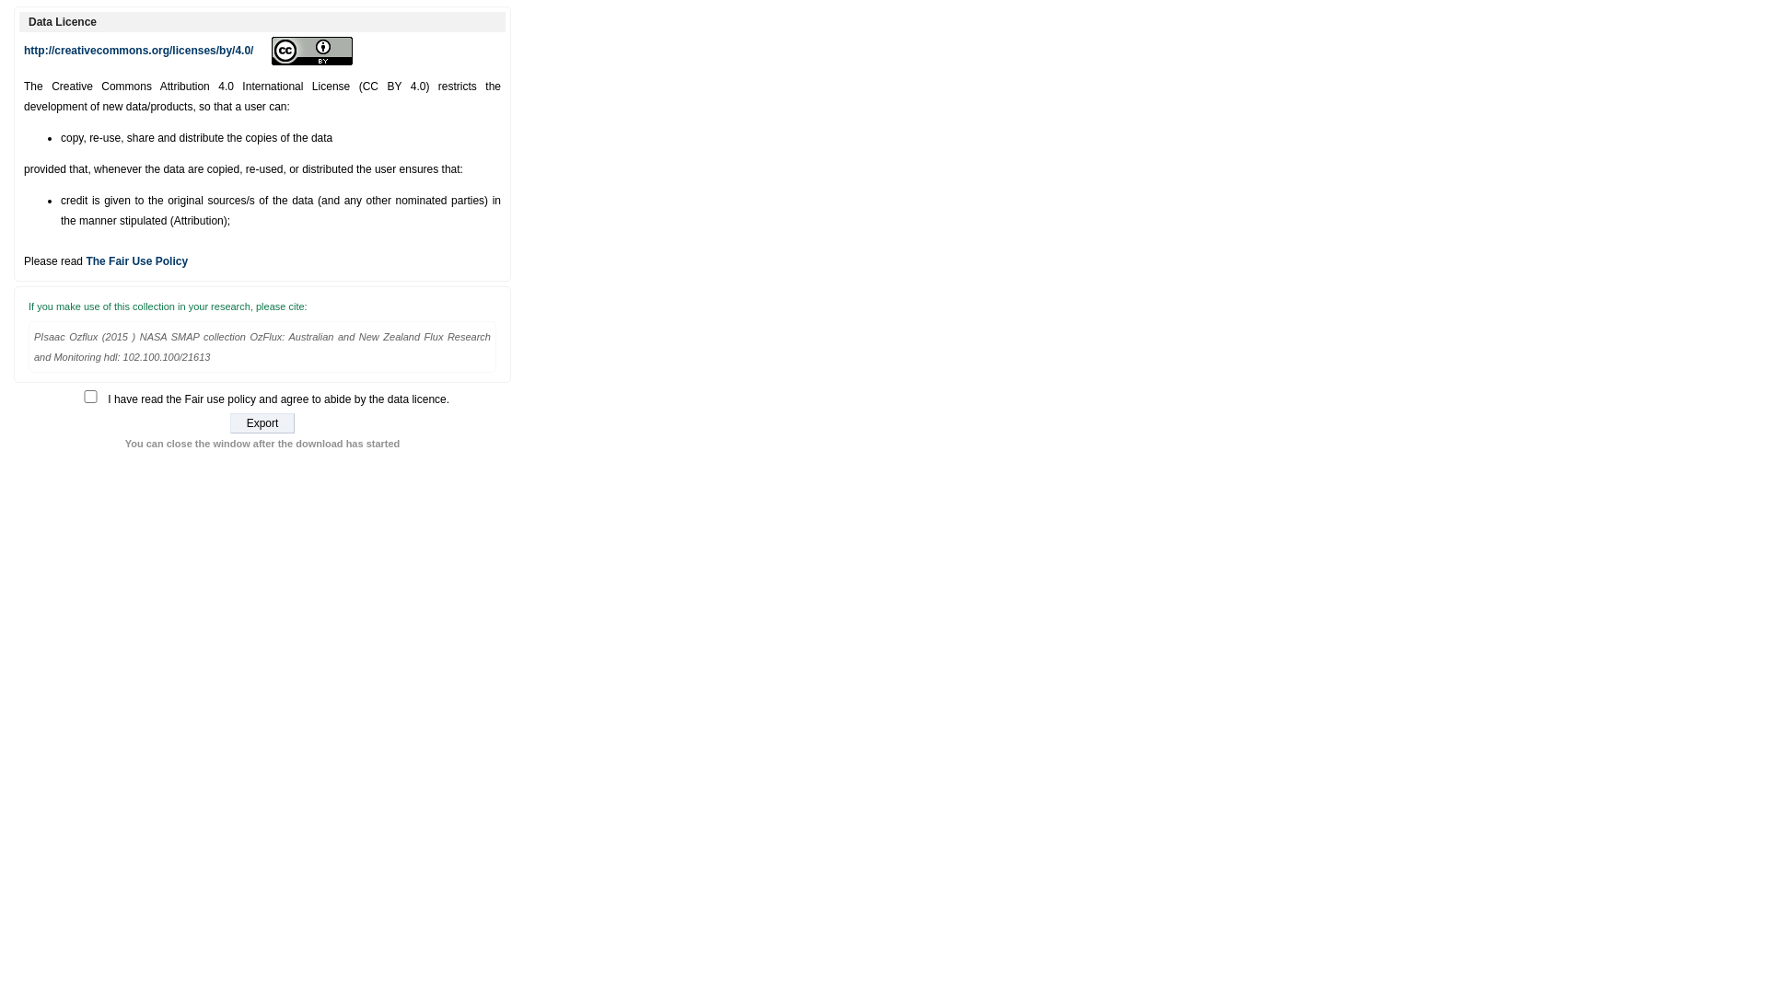  I want to click on Export, so click(262, 423).